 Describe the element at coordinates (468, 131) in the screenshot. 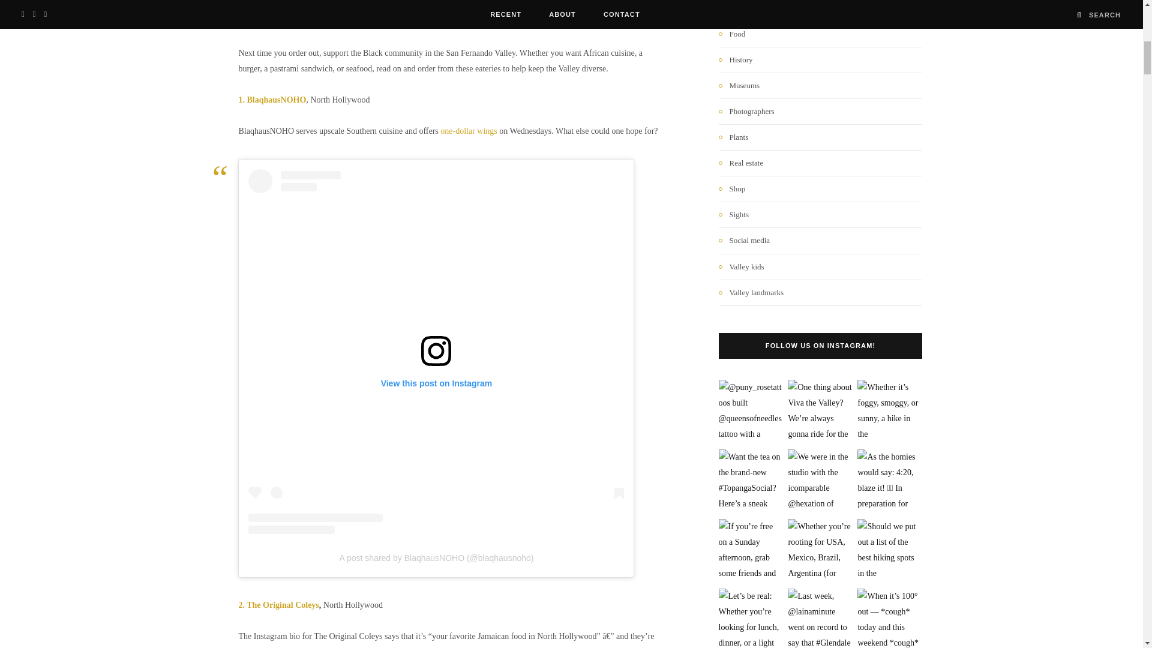

I see `one-dollar wings` at that location.